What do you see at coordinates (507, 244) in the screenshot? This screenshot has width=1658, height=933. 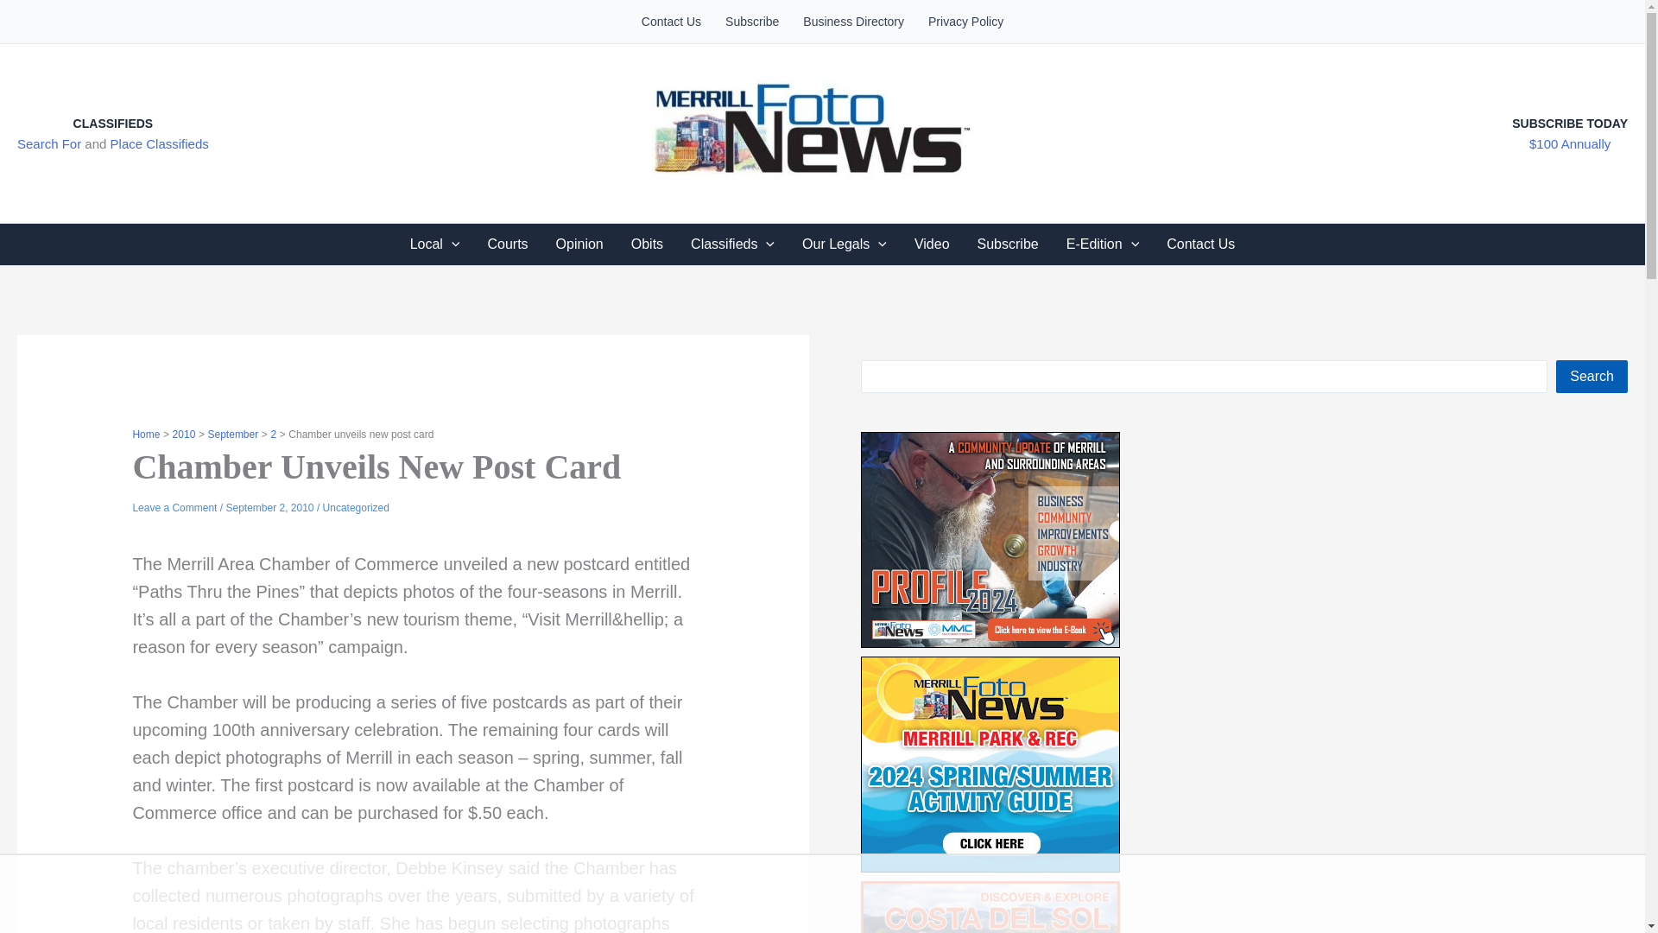 I see `Courts` at bounding box center [507, 244].